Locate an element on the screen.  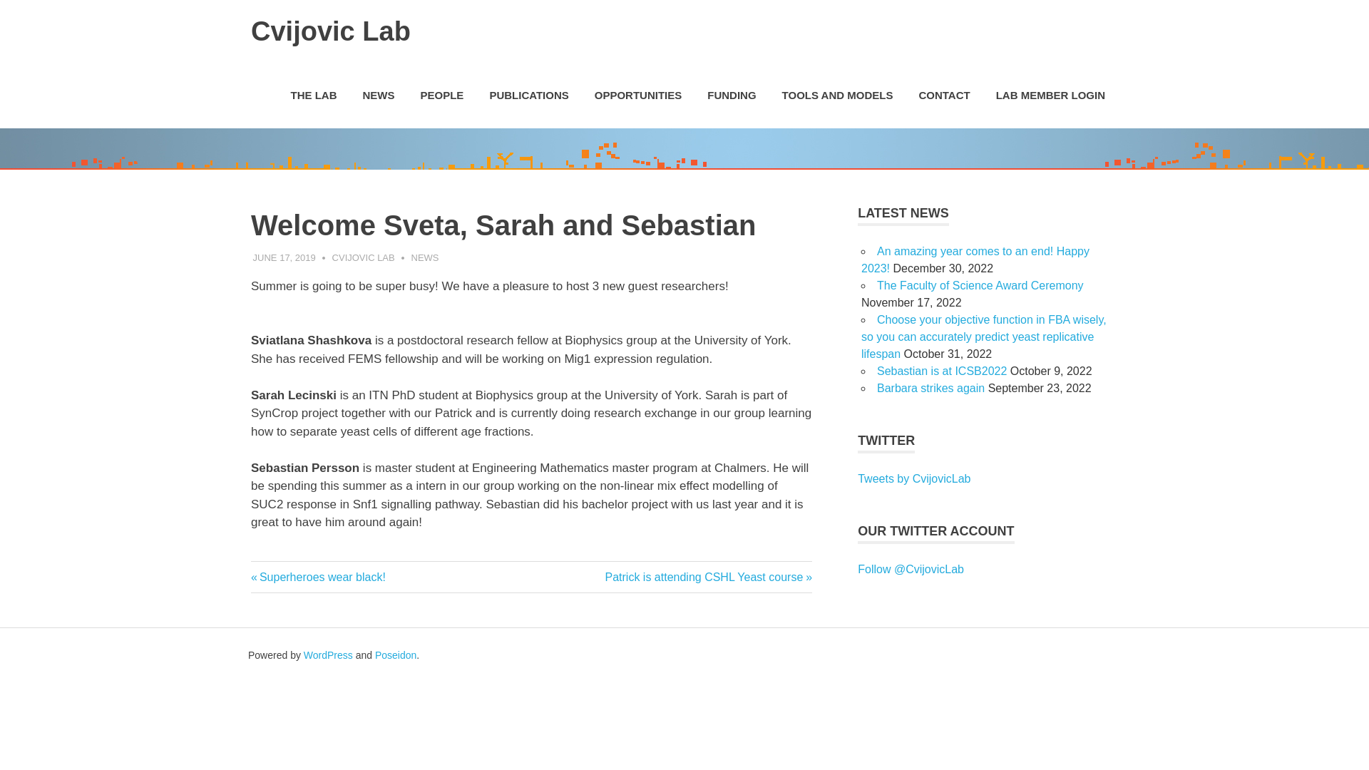
Poseidon is located at coordinates (395, 654).